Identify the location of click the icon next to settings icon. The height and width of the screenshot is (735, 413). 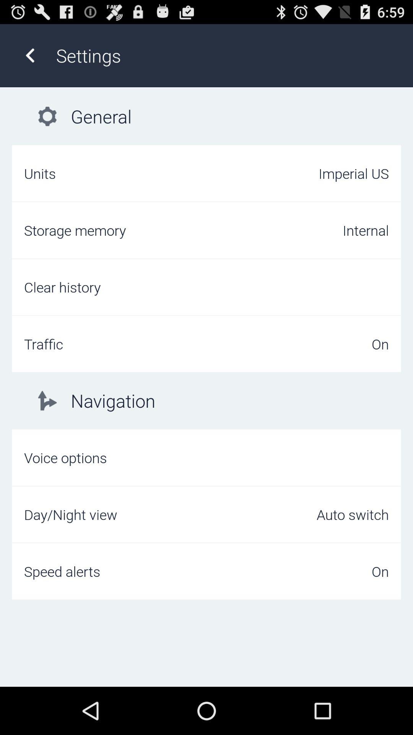
(30, 55).